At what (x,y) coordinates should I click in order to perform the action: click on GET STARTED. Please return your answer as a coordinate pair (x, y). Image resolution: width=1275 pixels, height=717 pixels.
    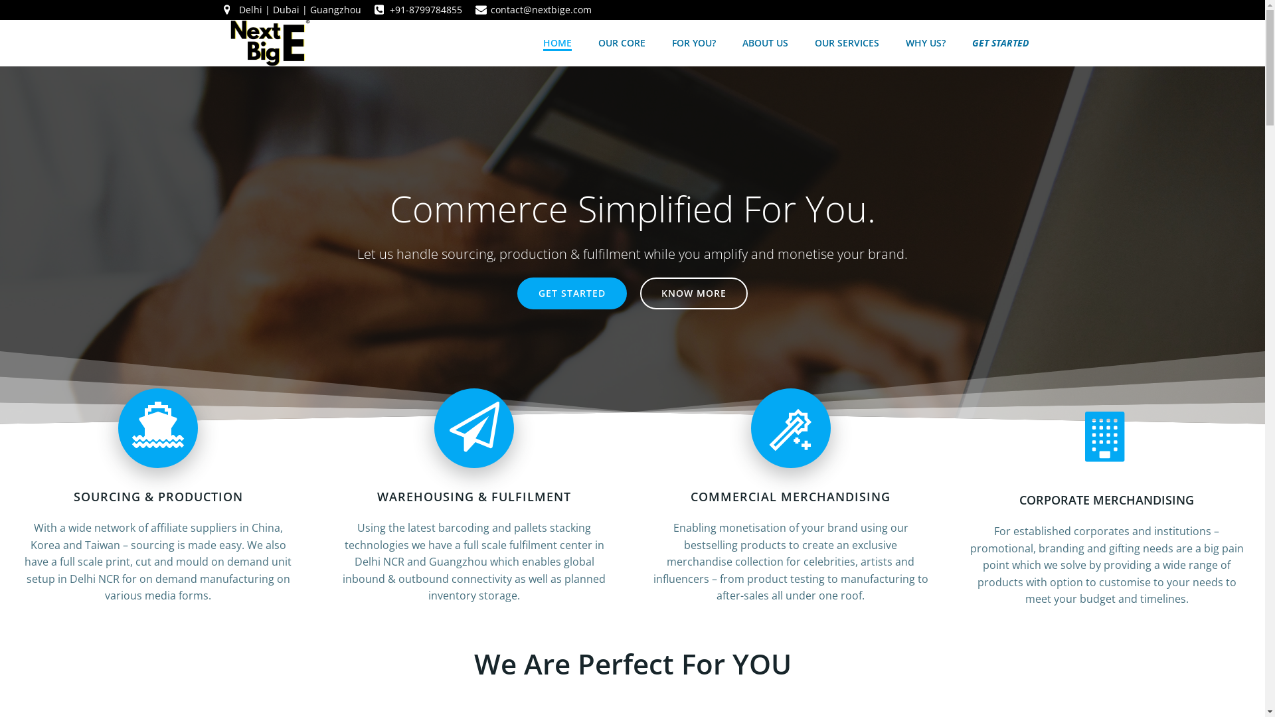
    Looking at the image, I should click on (572, 293).